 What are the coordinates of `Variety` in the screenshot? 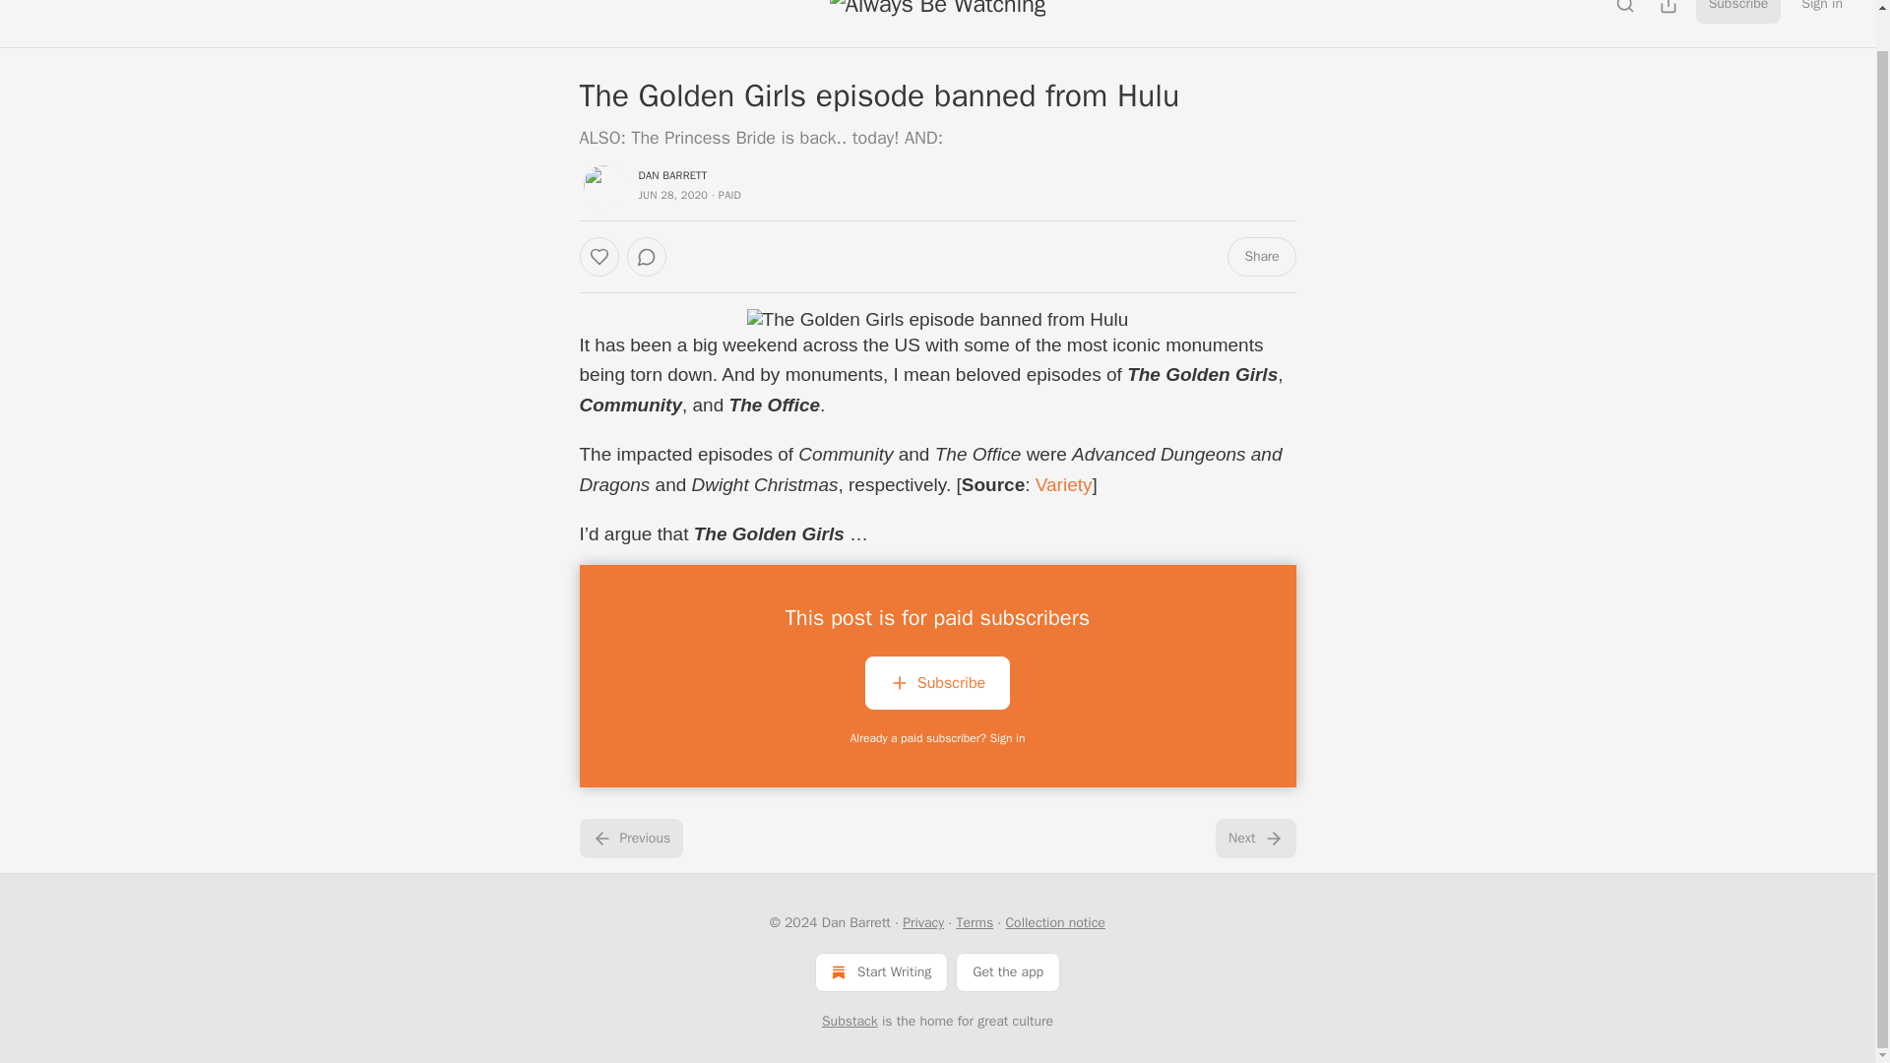 It's located at (1063, 484).